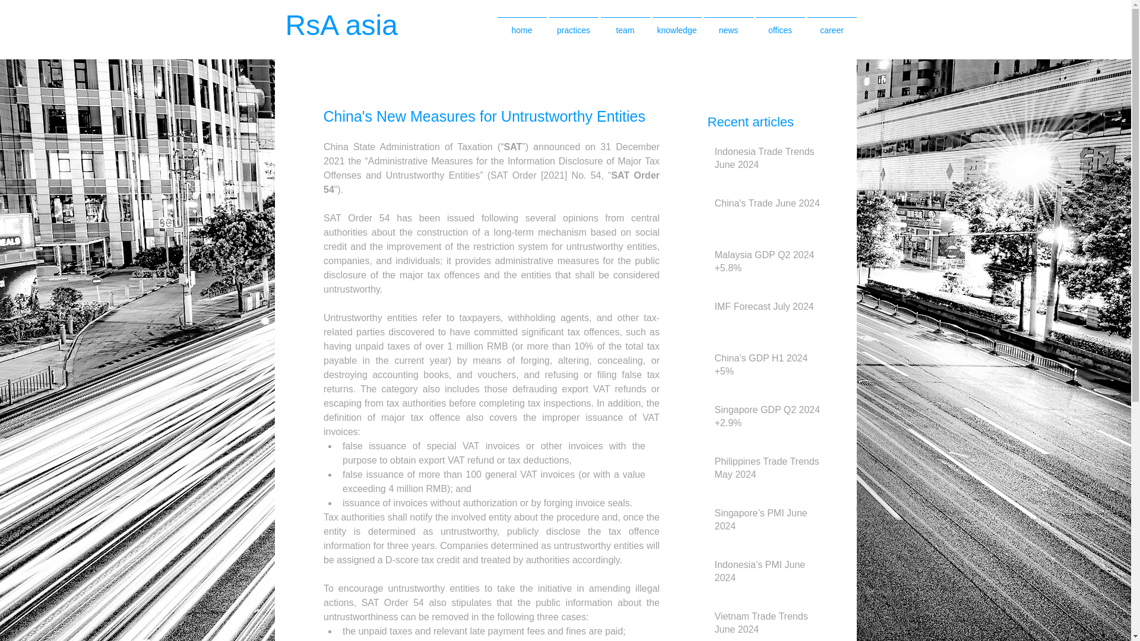 This screenshot has width=1140, height=641. I want to click on RsA asia, so click(354, 25).